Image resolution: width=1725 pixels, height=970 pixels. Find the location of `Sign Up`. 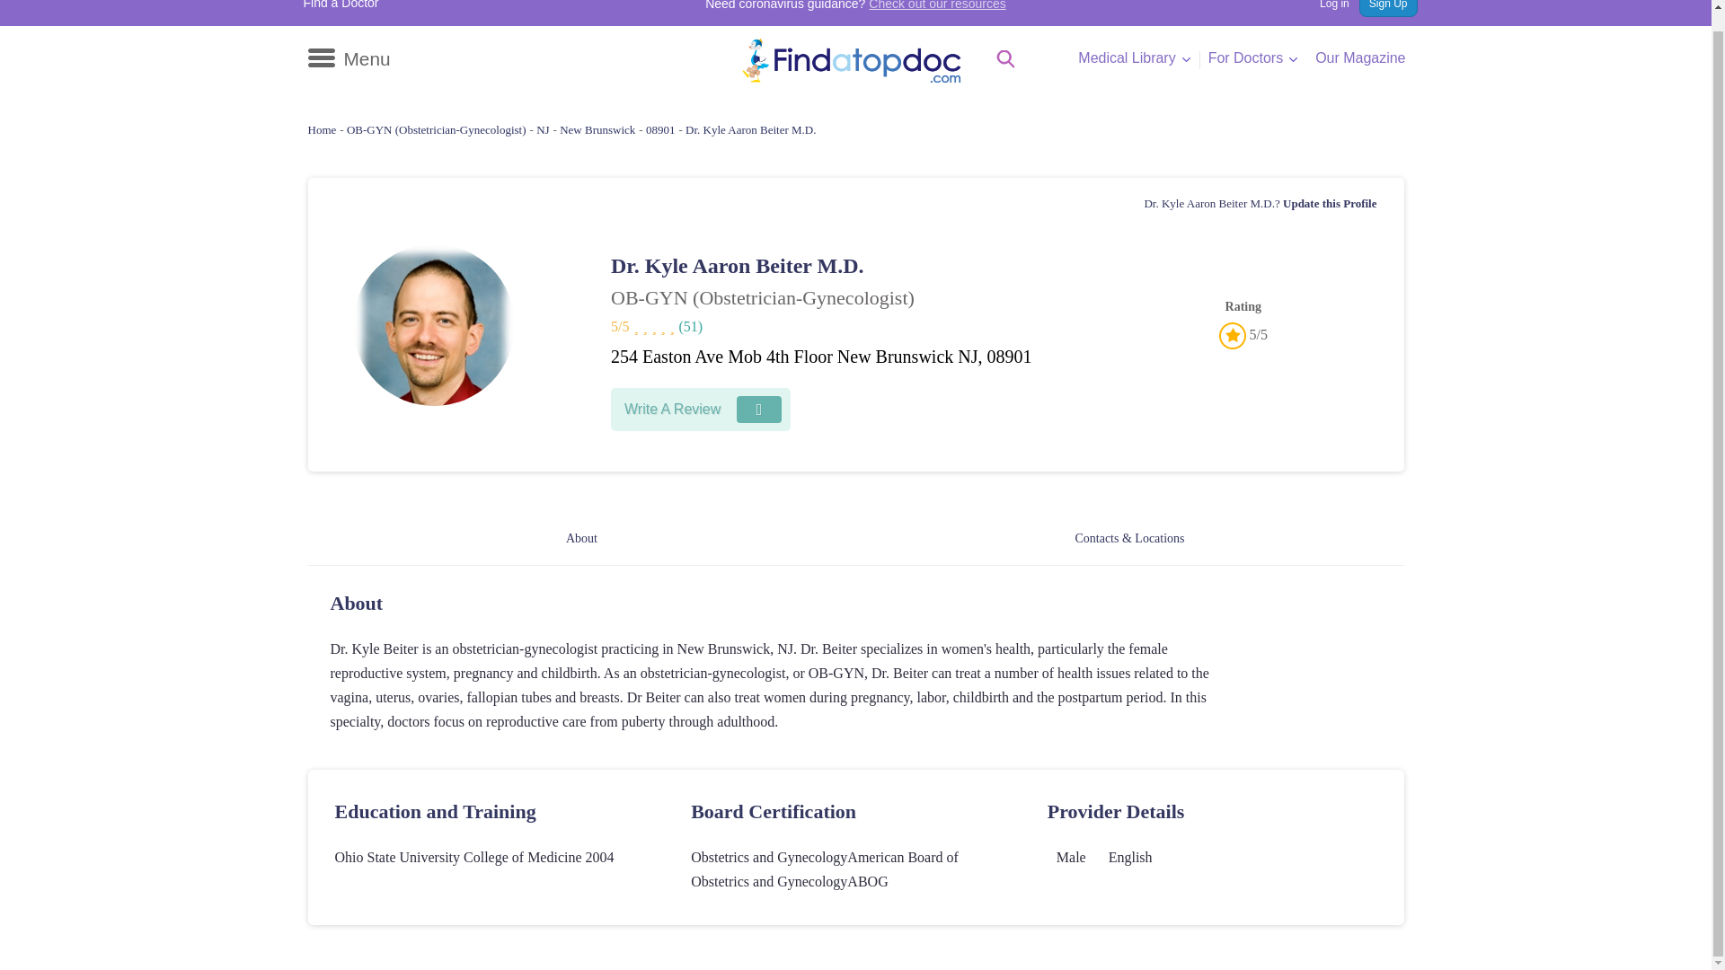

Sign Up is located at coordinates (1388, 9).